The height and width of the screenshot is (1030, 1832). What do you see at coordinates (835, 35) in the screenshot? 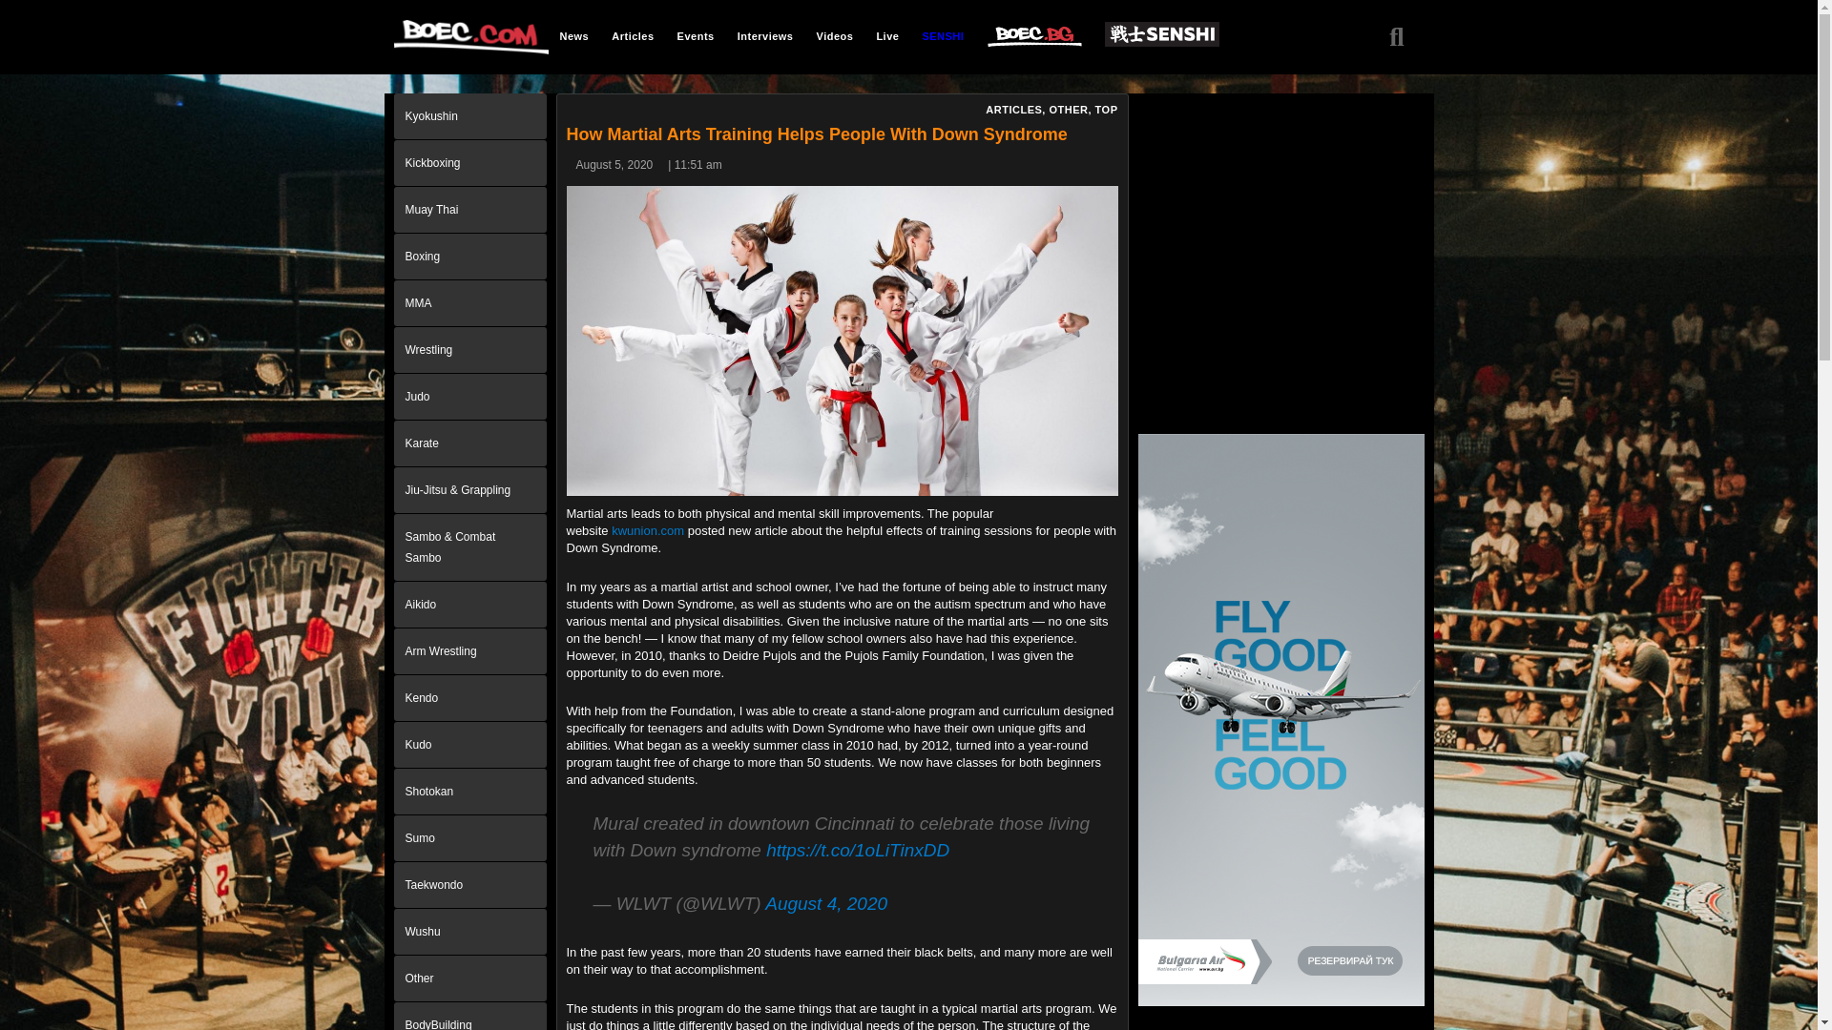
I see `Videos` at bounding box center [835, 35].